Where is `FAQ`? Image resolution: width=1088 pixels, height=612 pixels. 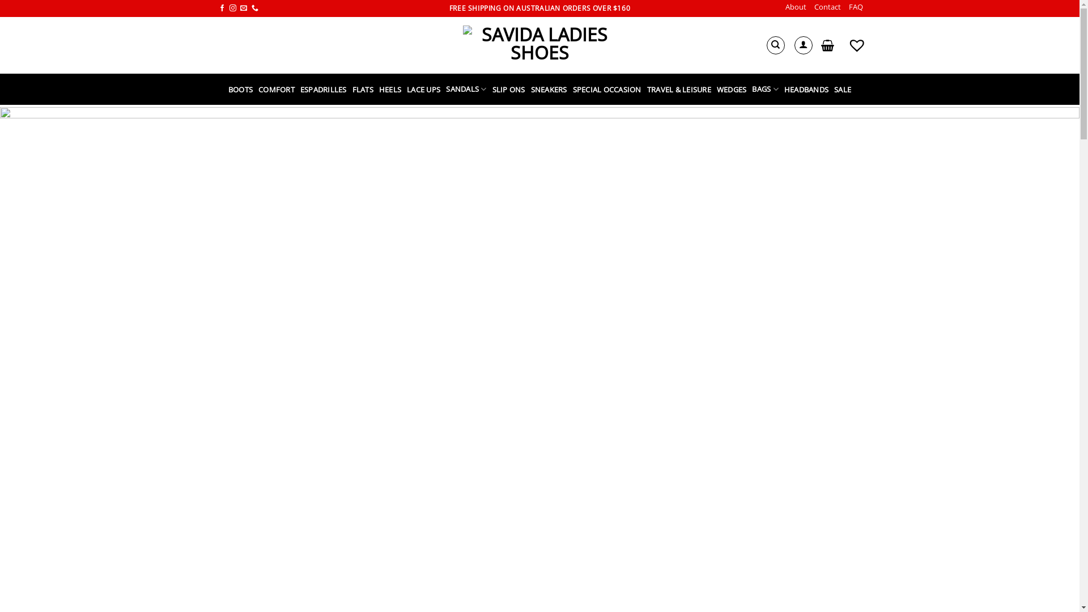 FAQ is located at coordinates (856, 7).